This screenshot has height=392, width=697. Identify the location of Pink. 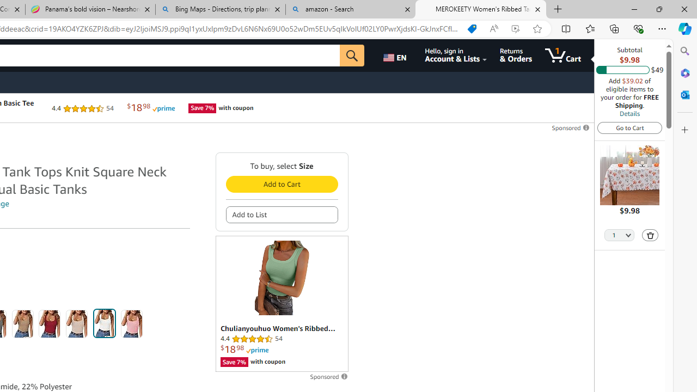
(132, 323).